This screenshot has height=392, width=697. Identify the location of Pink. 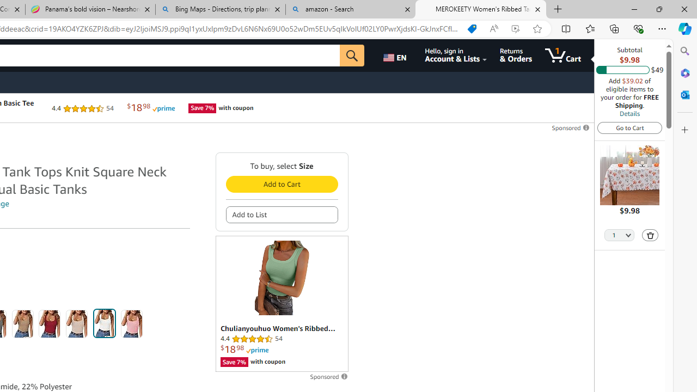
(132, 323).